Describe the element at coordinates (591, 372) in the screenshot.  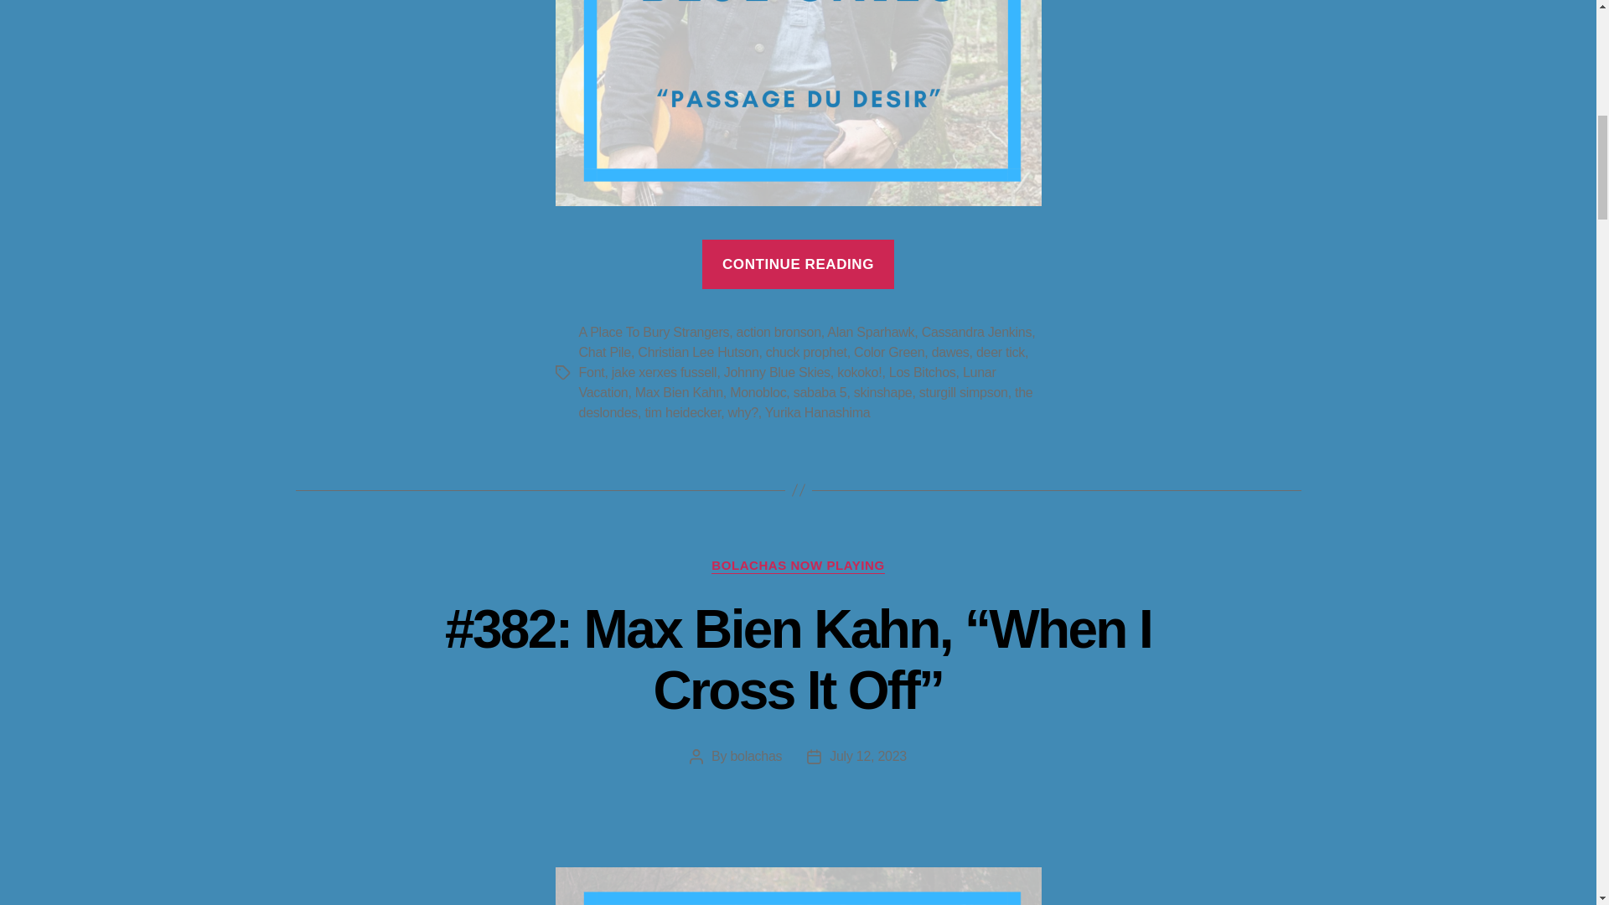
I see `Font` at that location.